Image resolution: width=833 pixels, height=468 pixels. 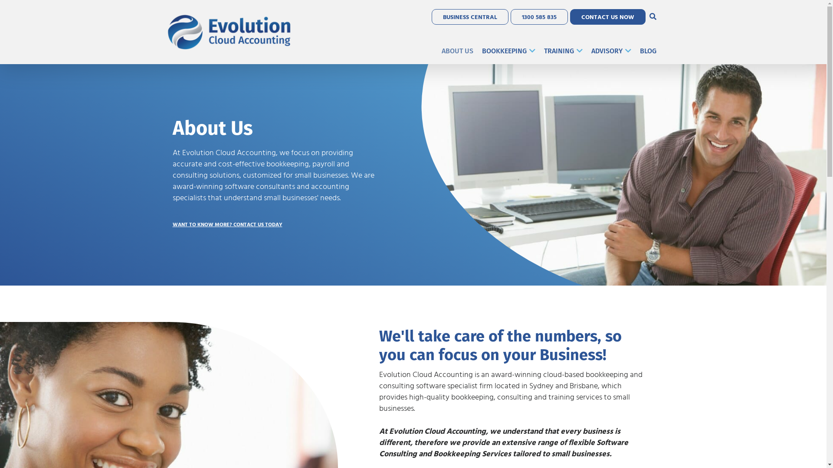 What do you see at coordinates (608, 17) in the screenshot?
I see `CONTACT US NOW` at bounding box center [608, 17].